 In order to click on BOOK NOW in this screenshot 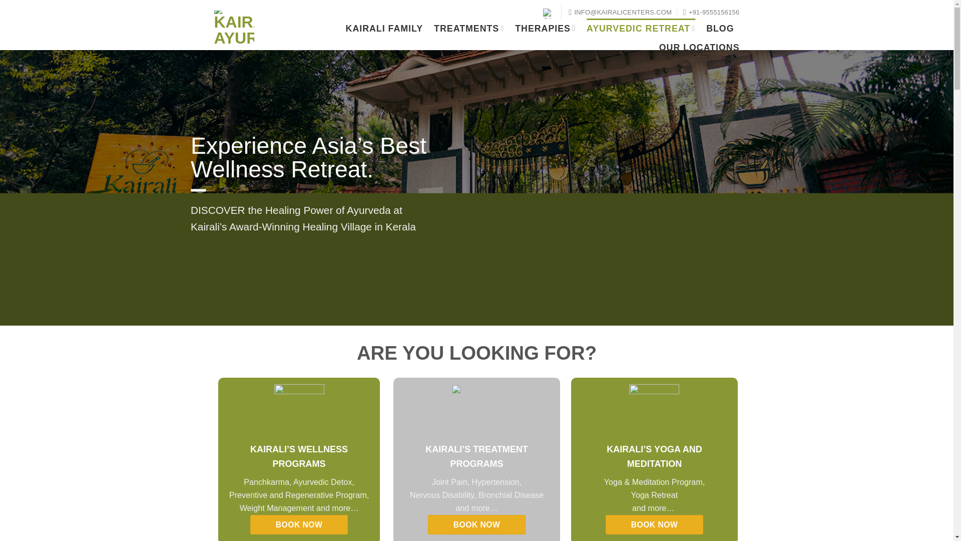, I will do `click(299, 525)`.